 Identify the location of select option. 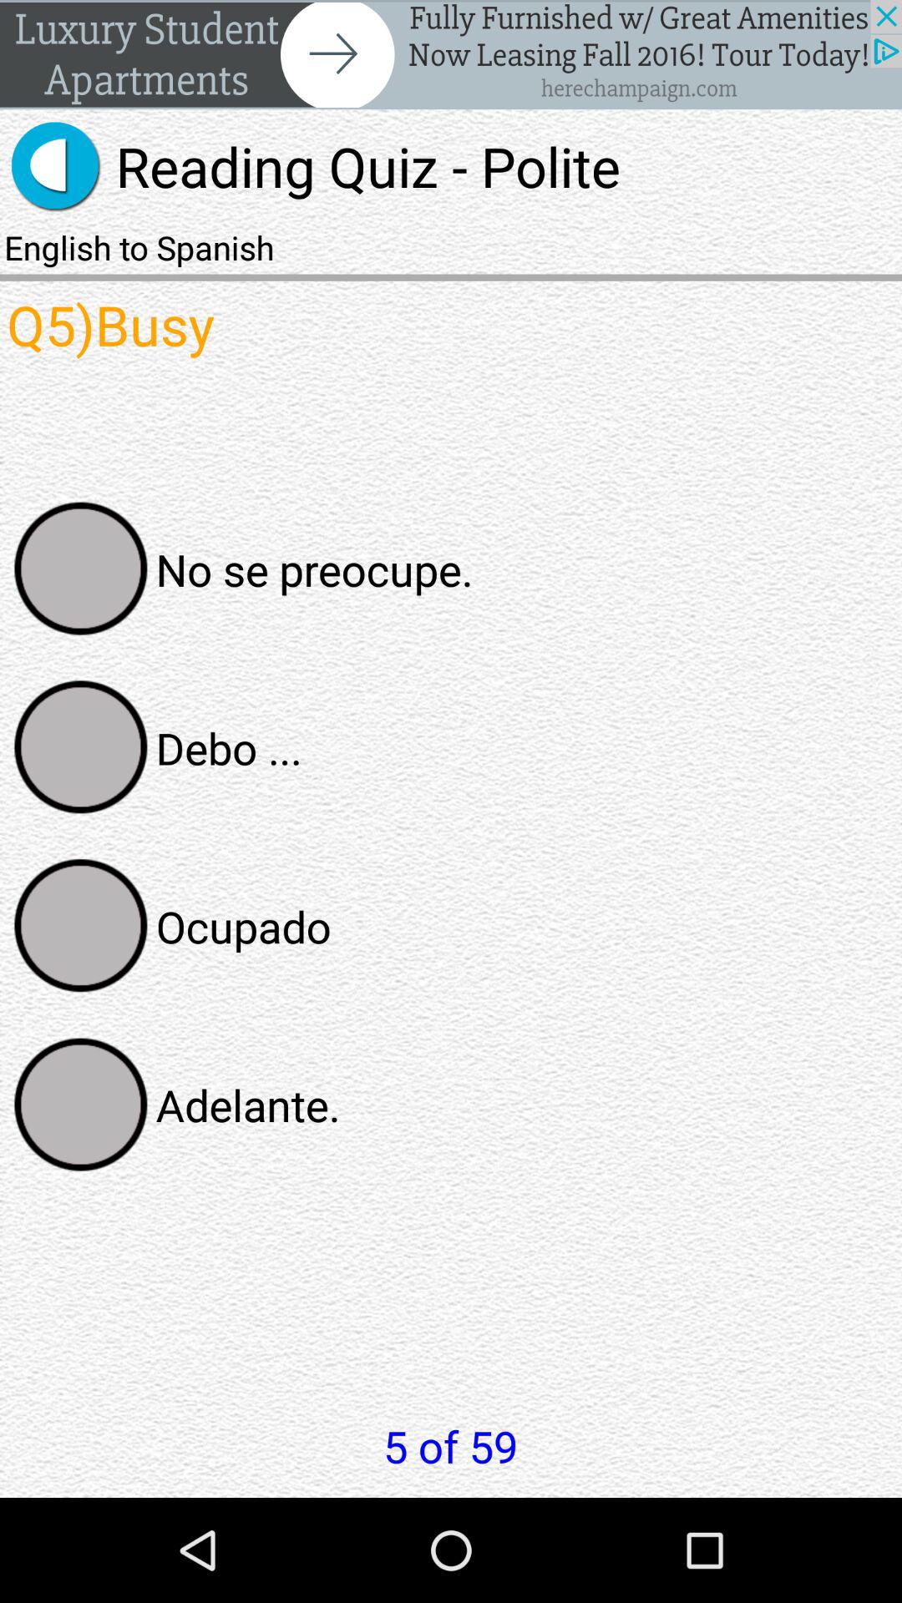
(81, 747).